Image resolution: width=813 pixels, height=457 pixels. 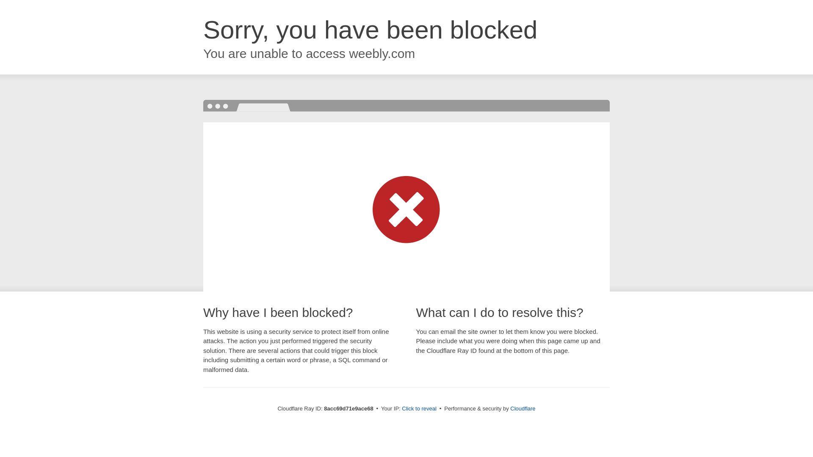 What do you see at coordinates (419, 409) in the screenshot?
I see `Click to reveal` at bounding box center [419, 409].